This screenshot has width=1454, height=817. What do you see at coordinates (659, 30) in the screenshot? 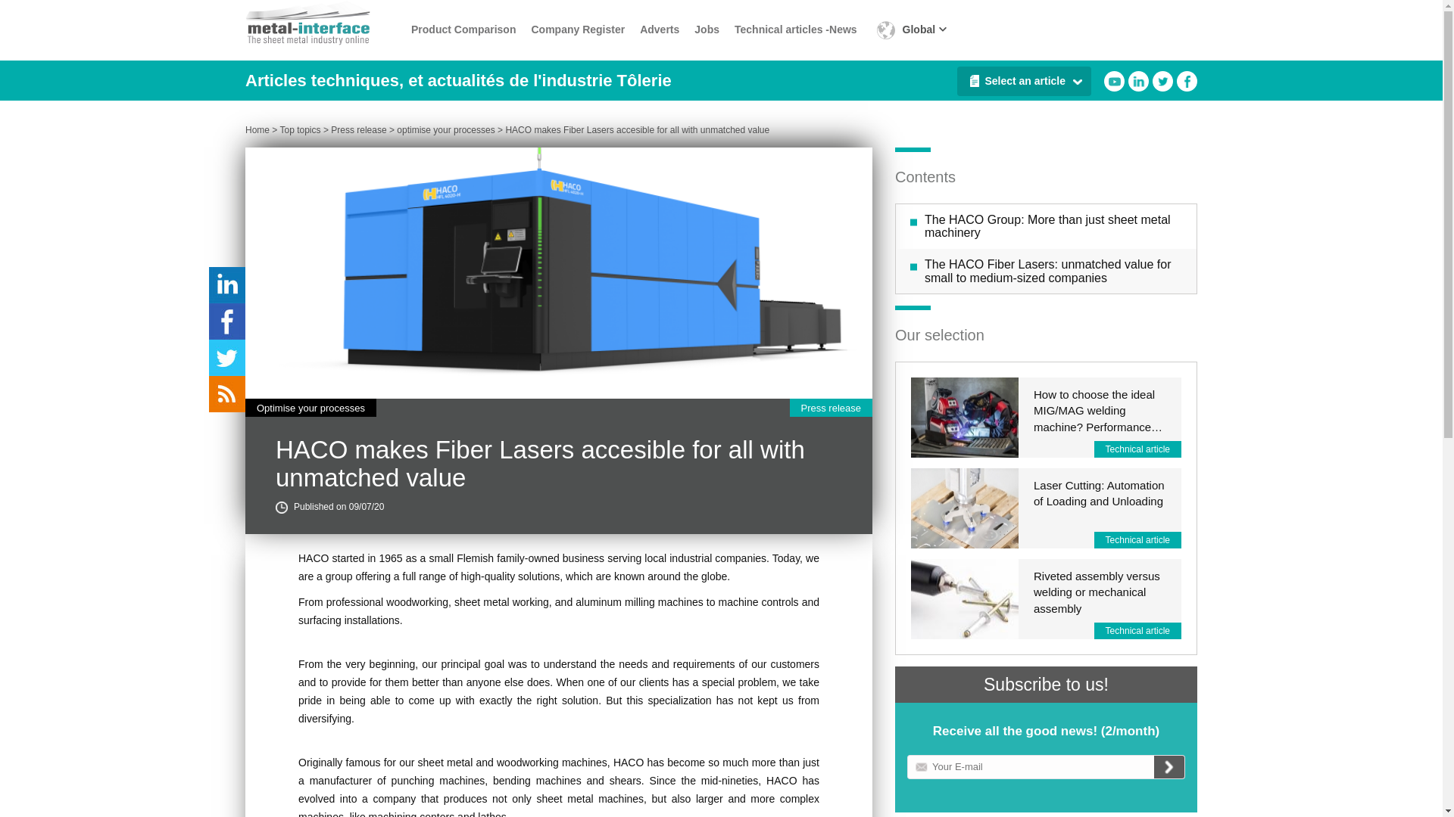
I see `Adverts` at bounding box center [659, 30].